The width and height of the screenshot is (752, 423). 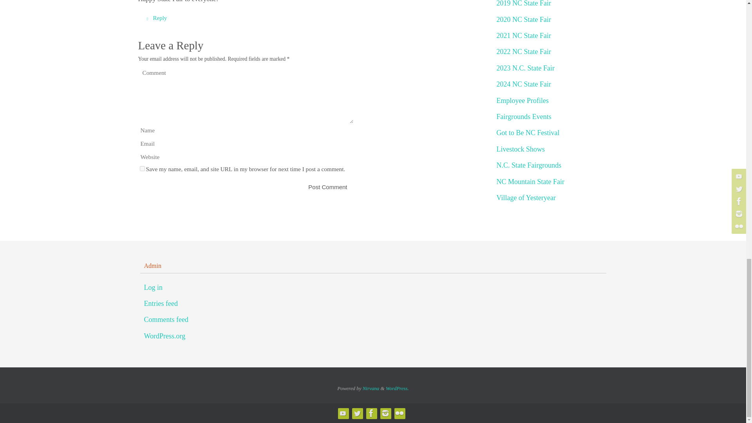 What do you see at coordinates (327, 186) in the screenshot?
I see `Post Comment` at bounding box center [327, 186].